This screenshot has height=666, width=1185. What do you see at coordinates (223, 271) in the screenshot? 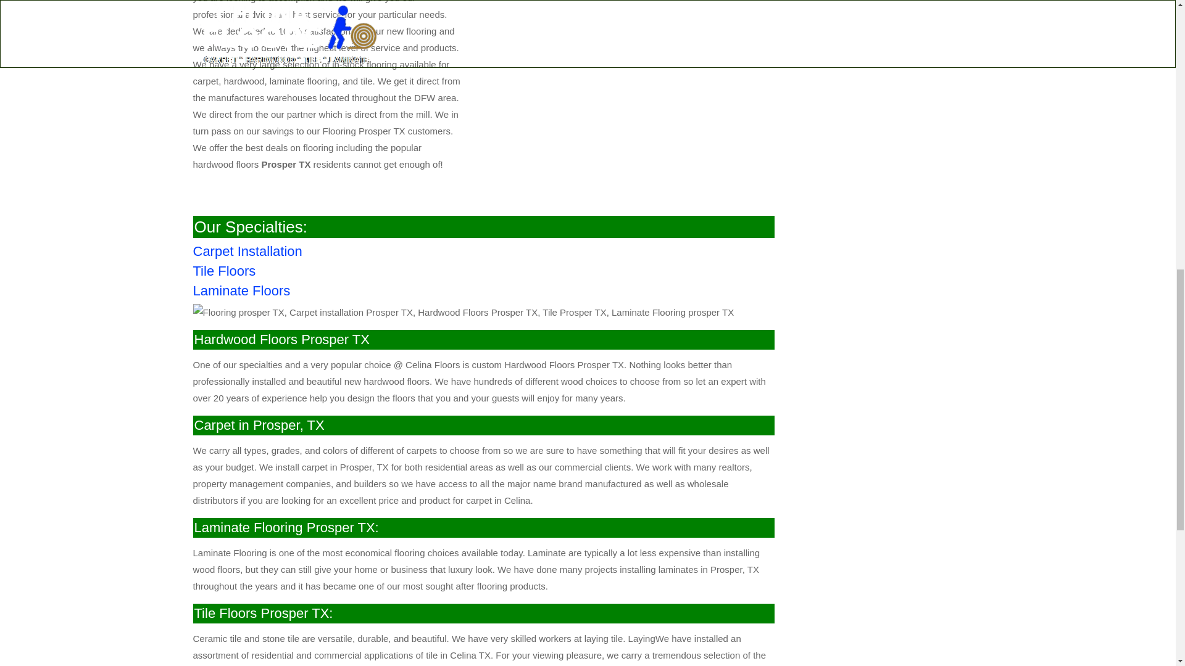
I see `Carpet Installation` at bounding box center [223, 271].